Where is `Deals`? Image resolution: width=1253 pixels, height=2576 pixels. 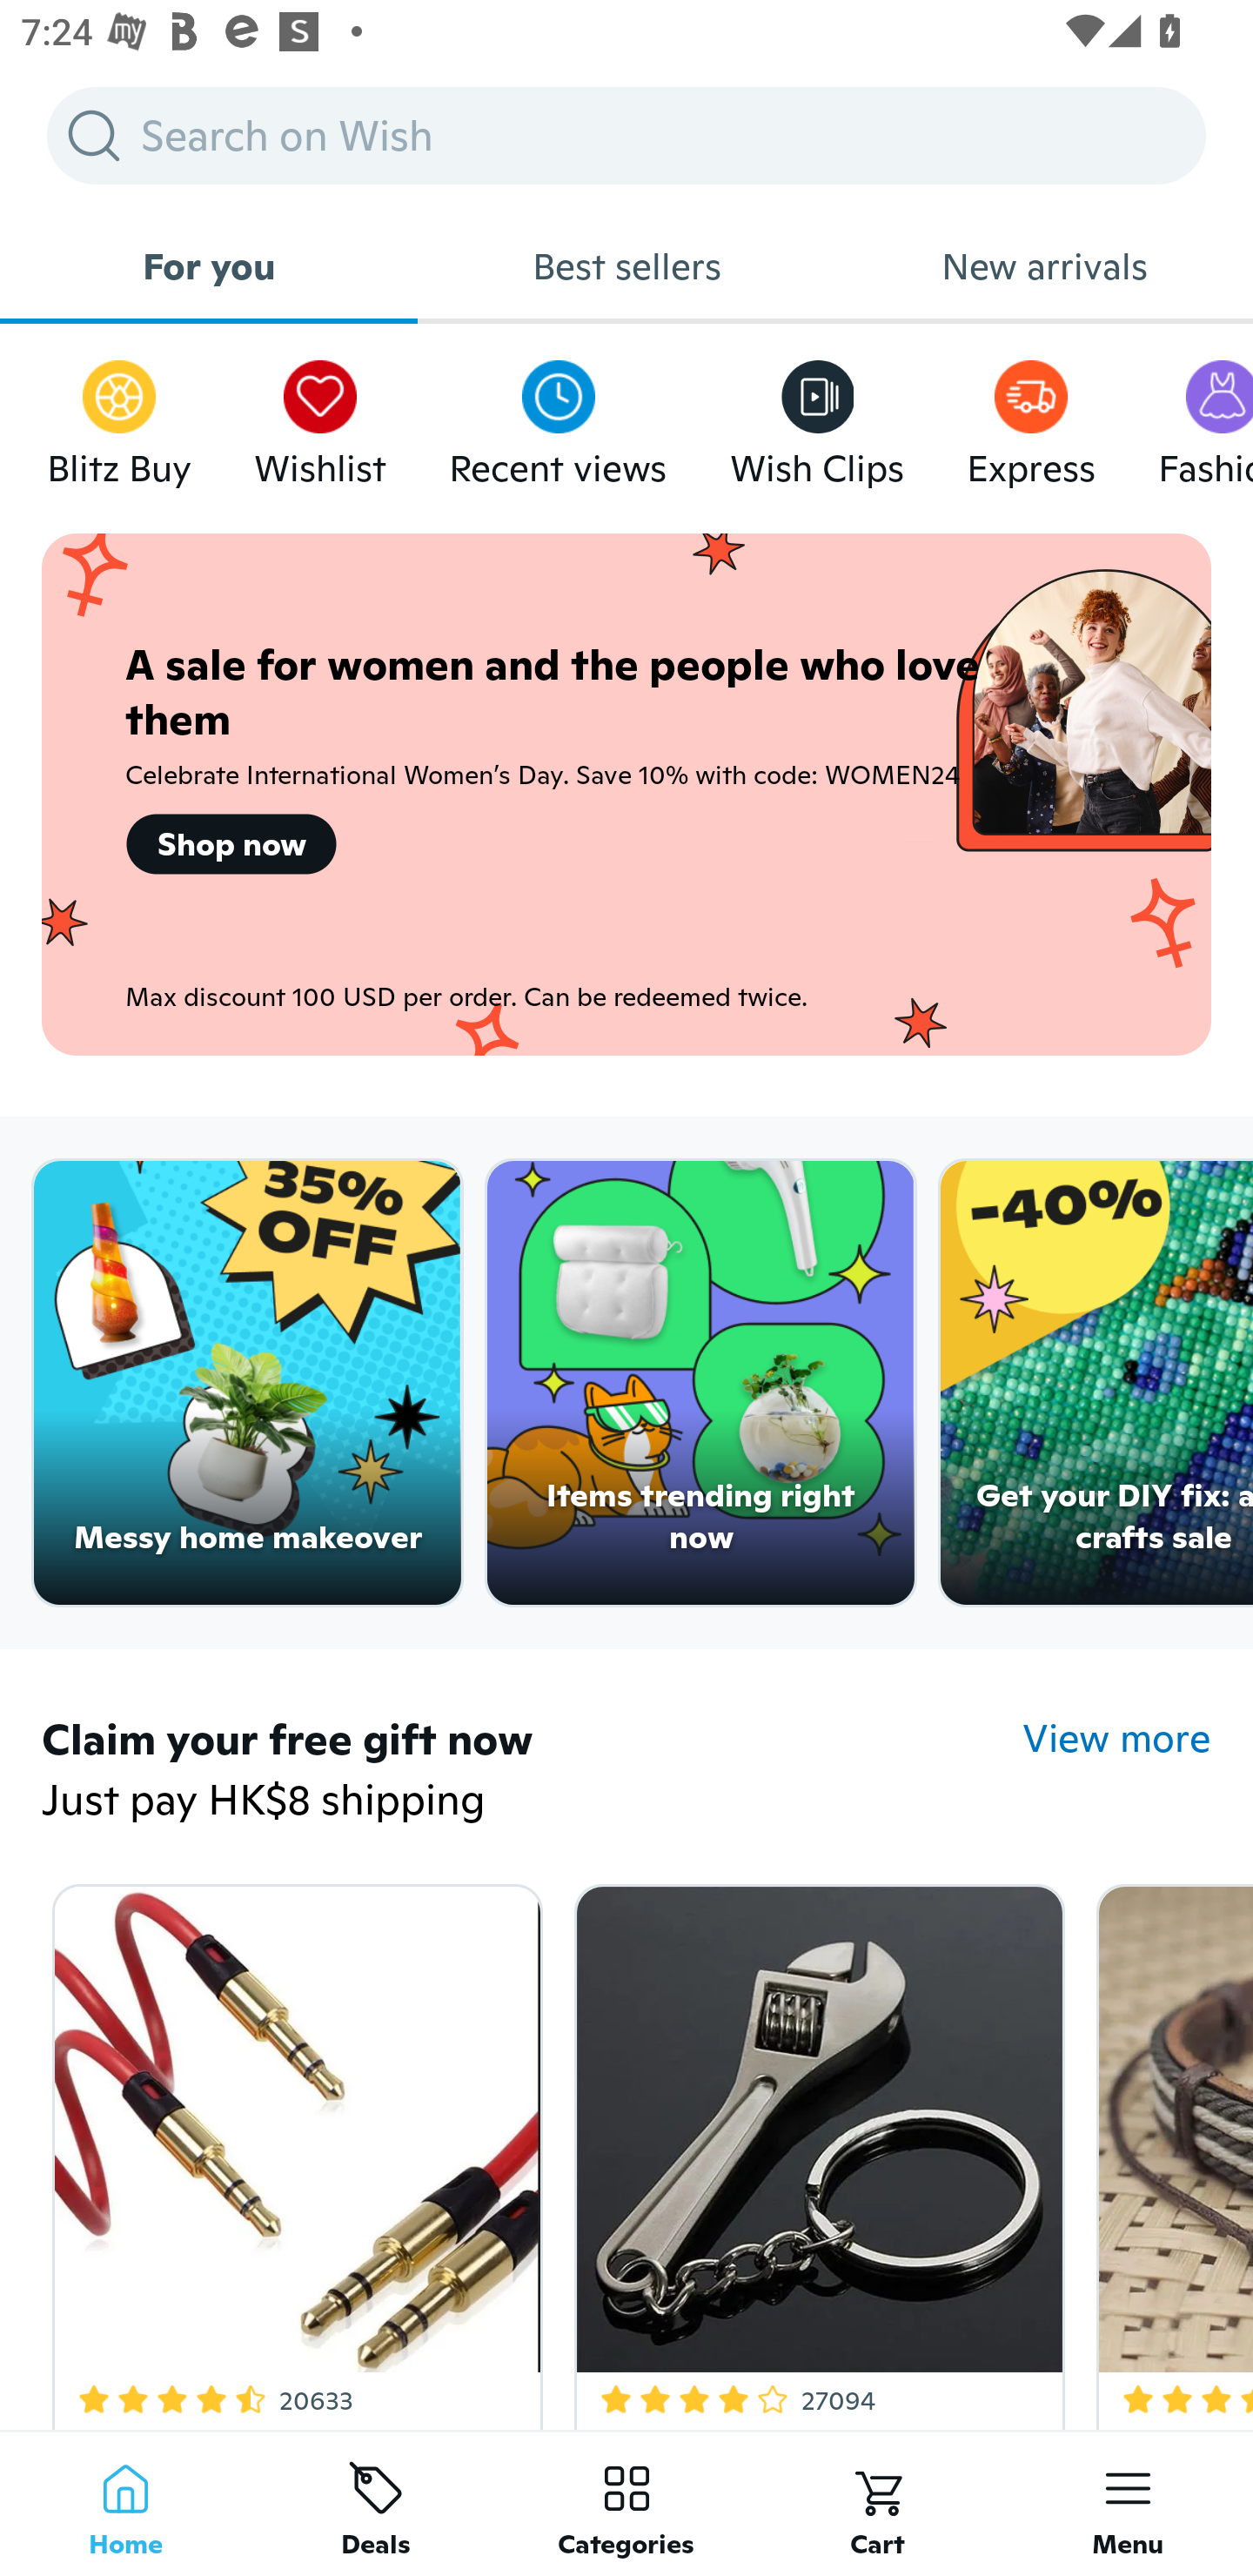 Deals is located at coordinates (376, 2503).